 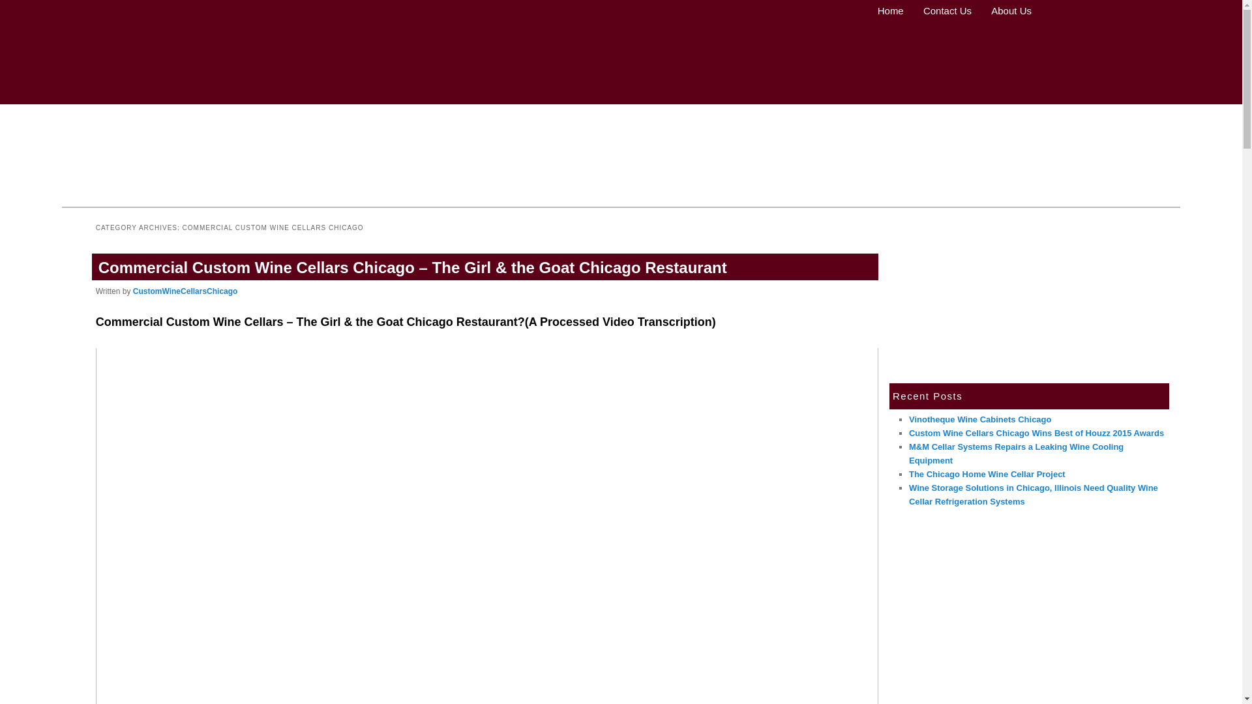 I want to click on Connect with us on Pinterest, so click(x=130, y=94).